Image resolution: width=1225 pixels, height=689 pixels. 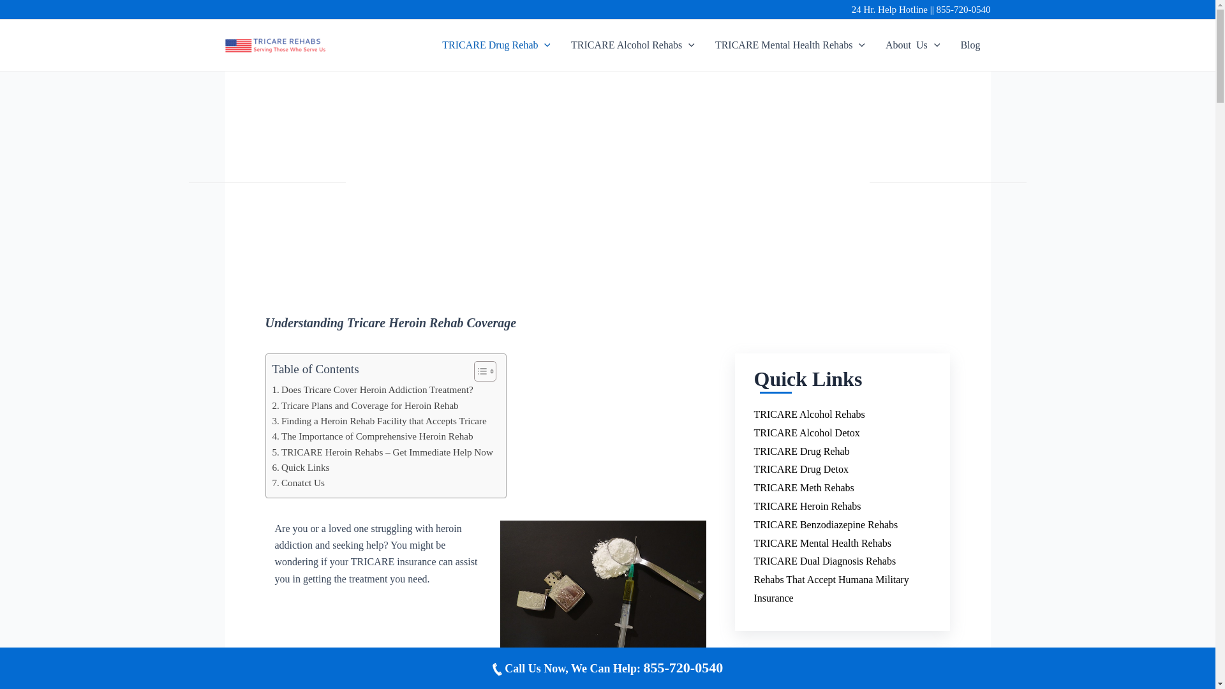 What do you see at coordinates (633, 45) in the screenshot?
I see `TRICARE Alcohol Rehabs` at bounding box center [633, 45].